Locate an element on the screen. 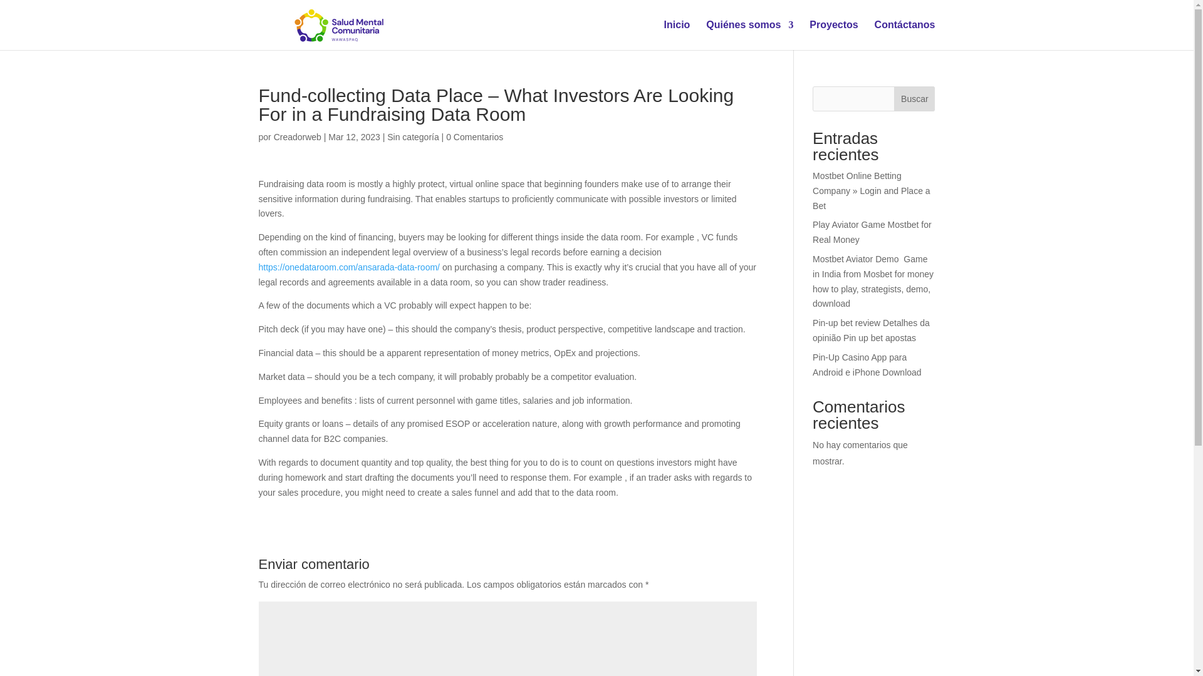 The height and width of the screenshot is (676, 1203). Buscar is located at coordinates (914, 99).